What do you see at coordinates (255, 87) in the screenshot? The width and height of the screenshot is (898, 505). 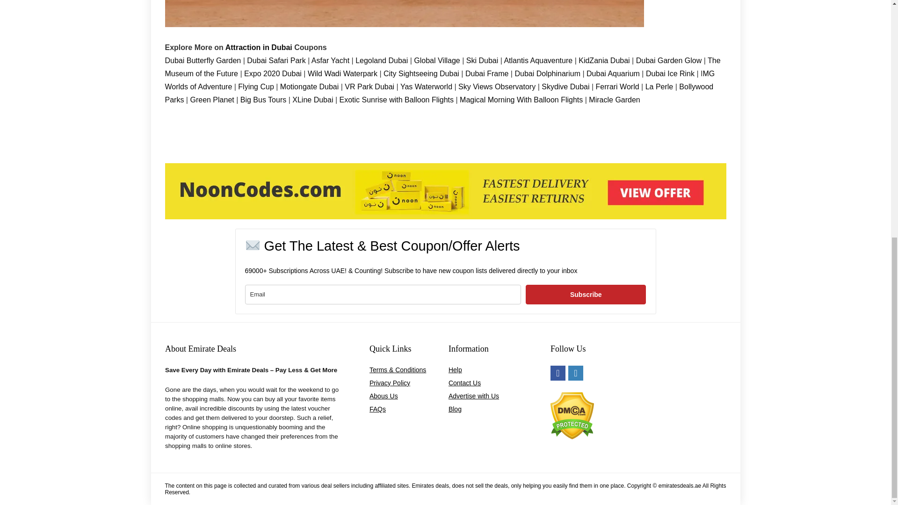 I see `Flying Cup` at bounding box center [255, 87].